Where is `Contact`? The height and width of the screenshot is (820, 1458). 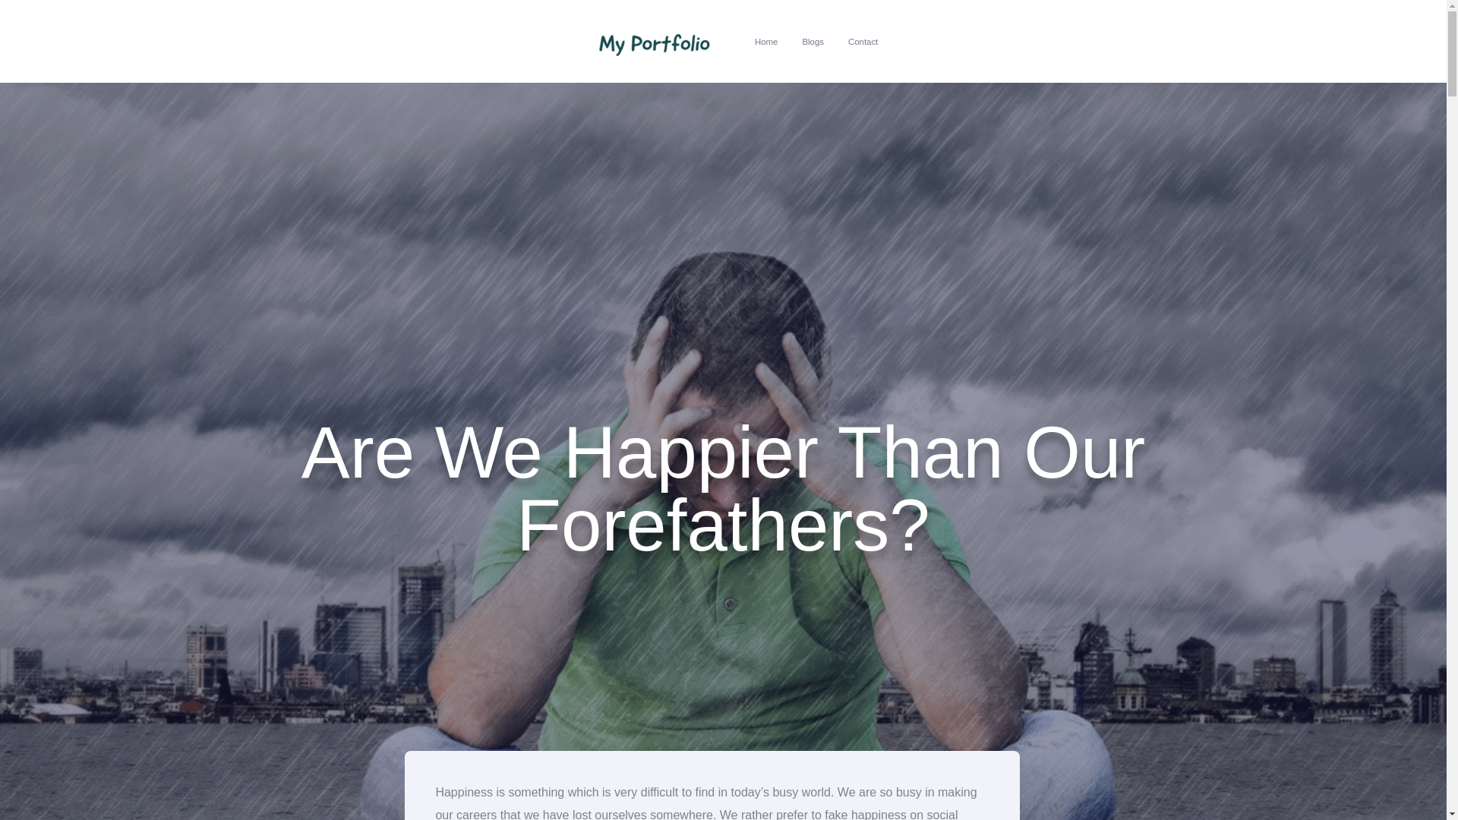
Contact is located at coordinates (863, 41).